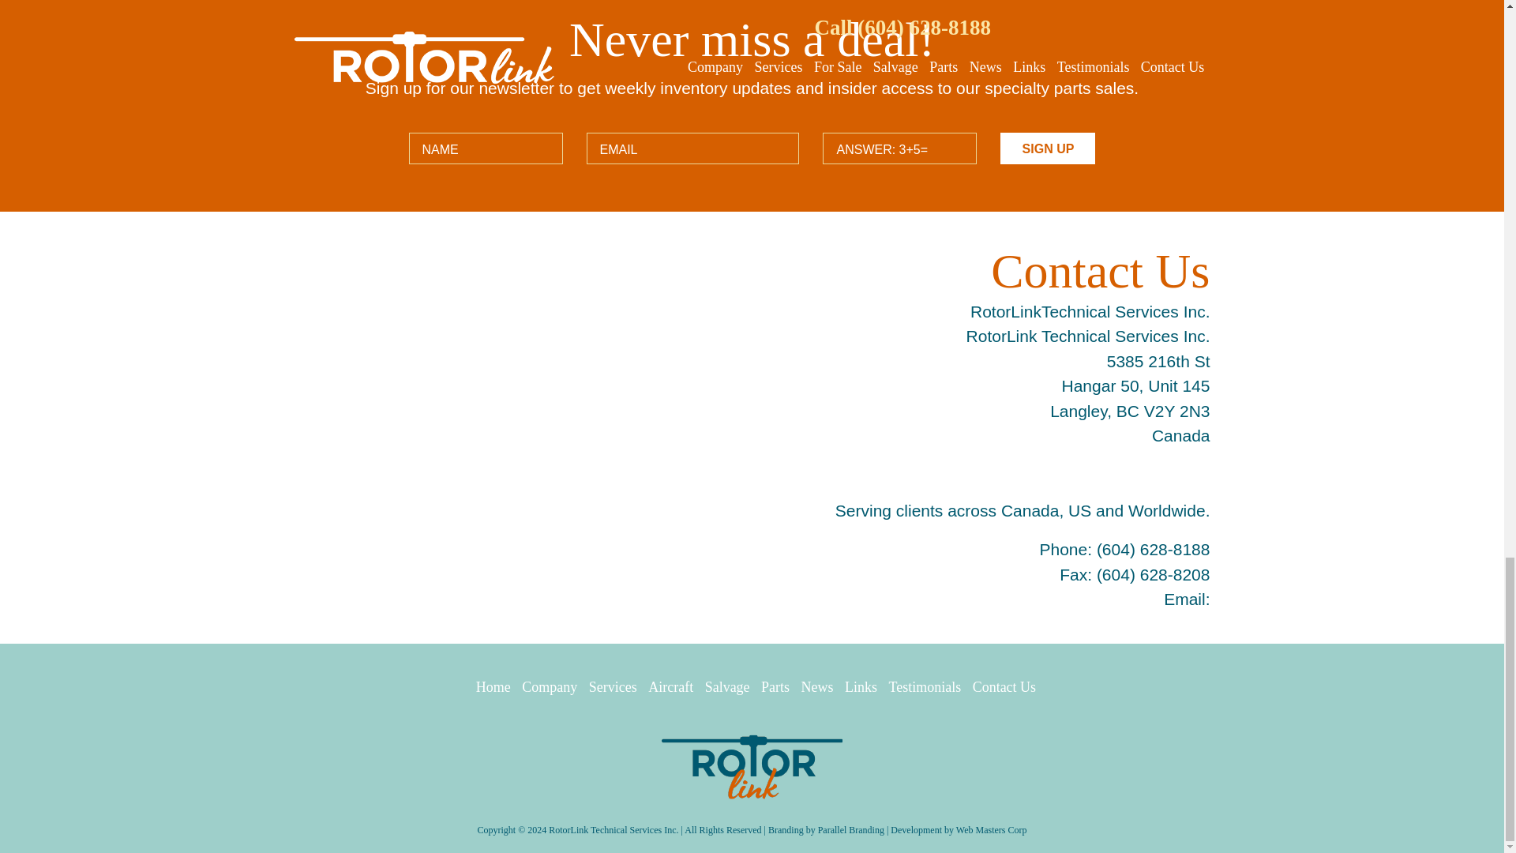 This screenshot has height=853, width=1516. Describe the element at coordinates (723, 687) in the screenshot. I see `Salvage` at that location.